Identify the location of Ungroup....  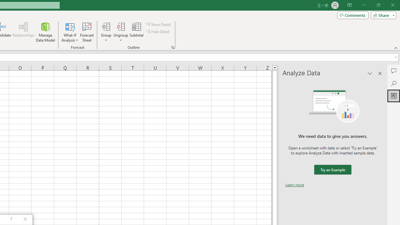
(121, 32).